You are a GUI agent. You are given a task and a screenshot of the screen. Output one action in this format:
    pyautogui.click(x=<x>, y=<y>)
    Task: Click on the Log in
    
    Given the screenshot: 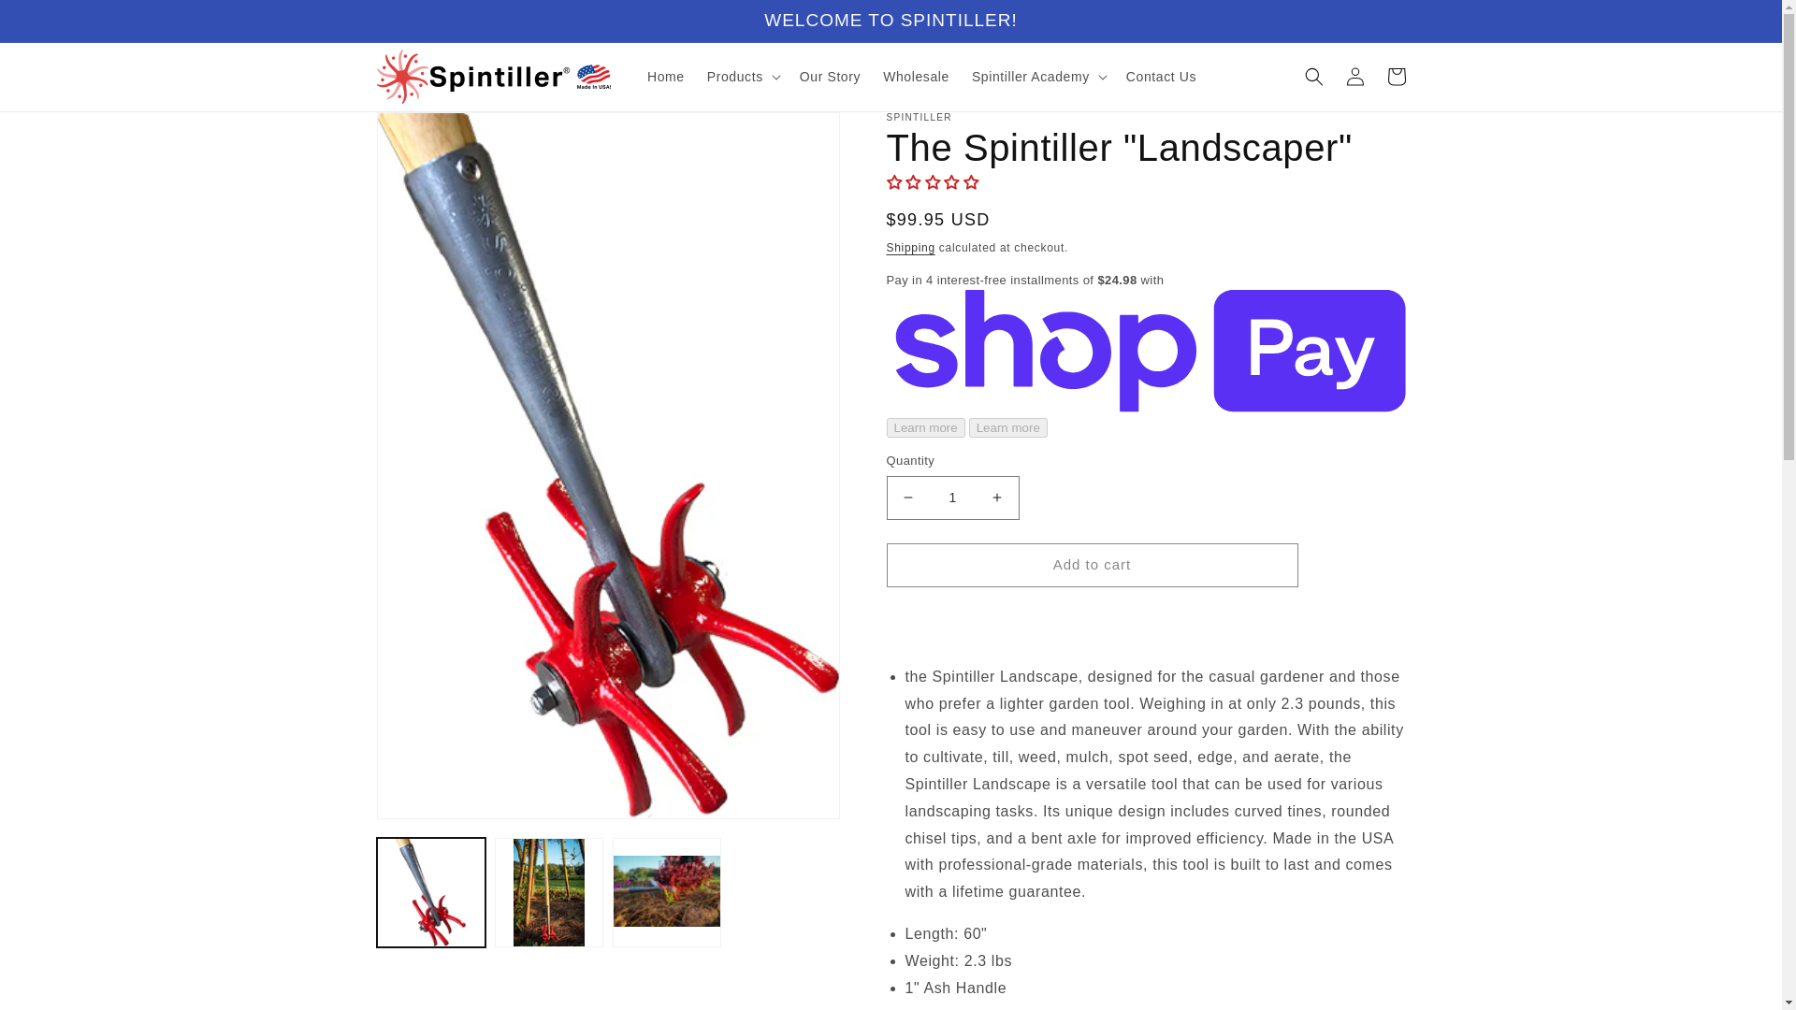 What is the action you would take?
    pyautogui.click(x=1354, y=77)
    